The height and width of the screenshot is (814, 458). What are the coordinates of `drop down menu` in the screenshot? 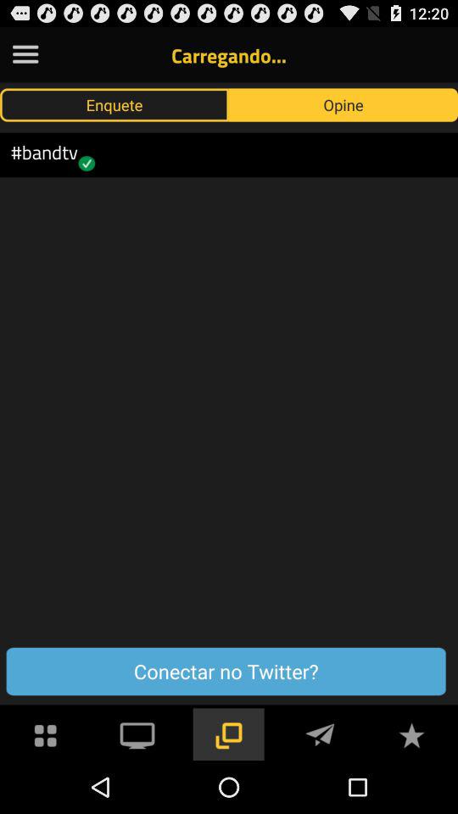 It's located at (25, 54).